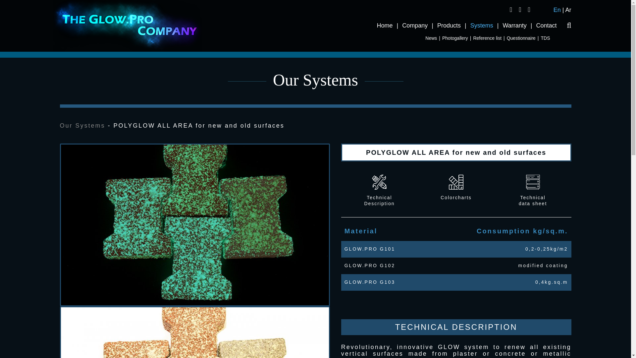  Describe the element at coordinates (549, 38) in the screenshot. I see `TDS` at that location.